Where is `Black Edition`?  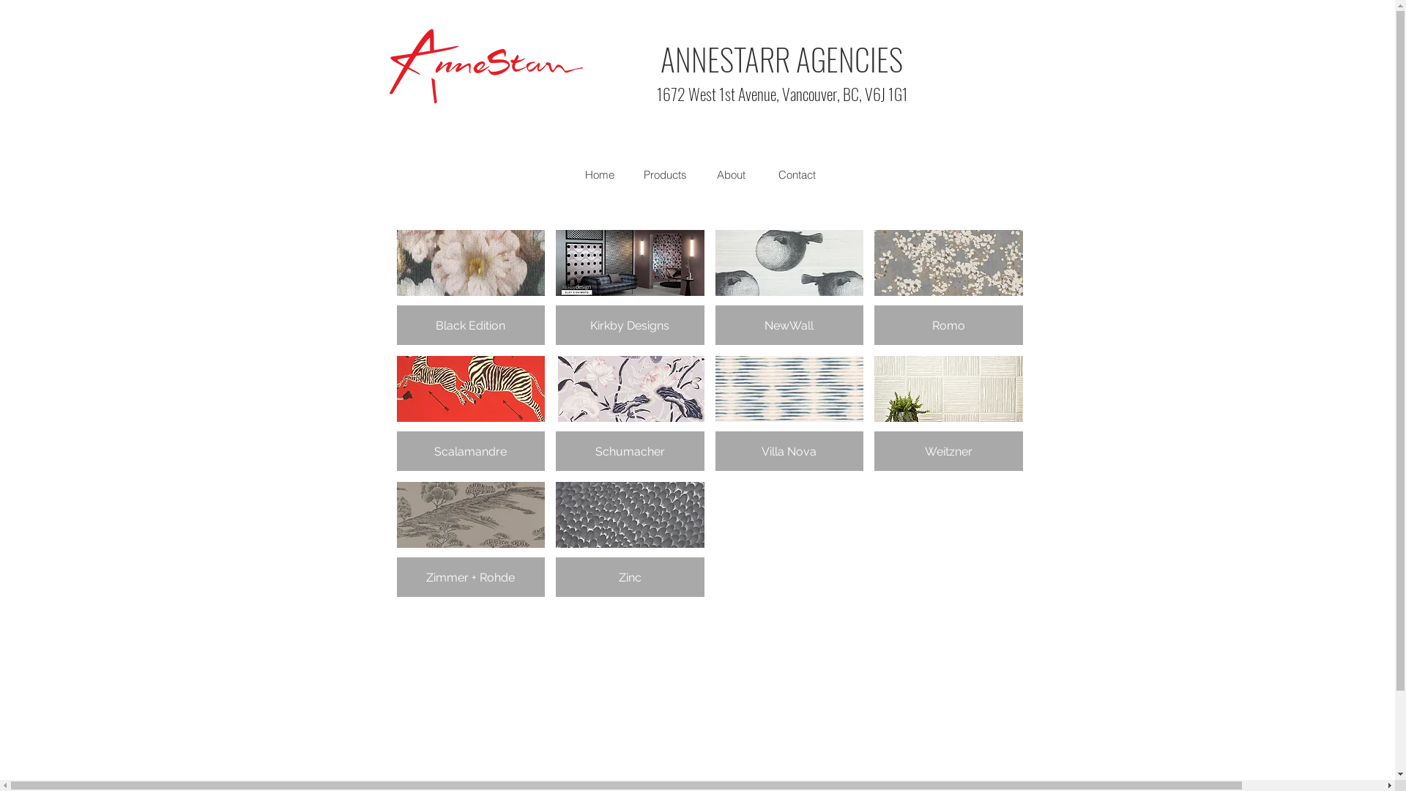
Black Edition is located at coordinates (472, 287).